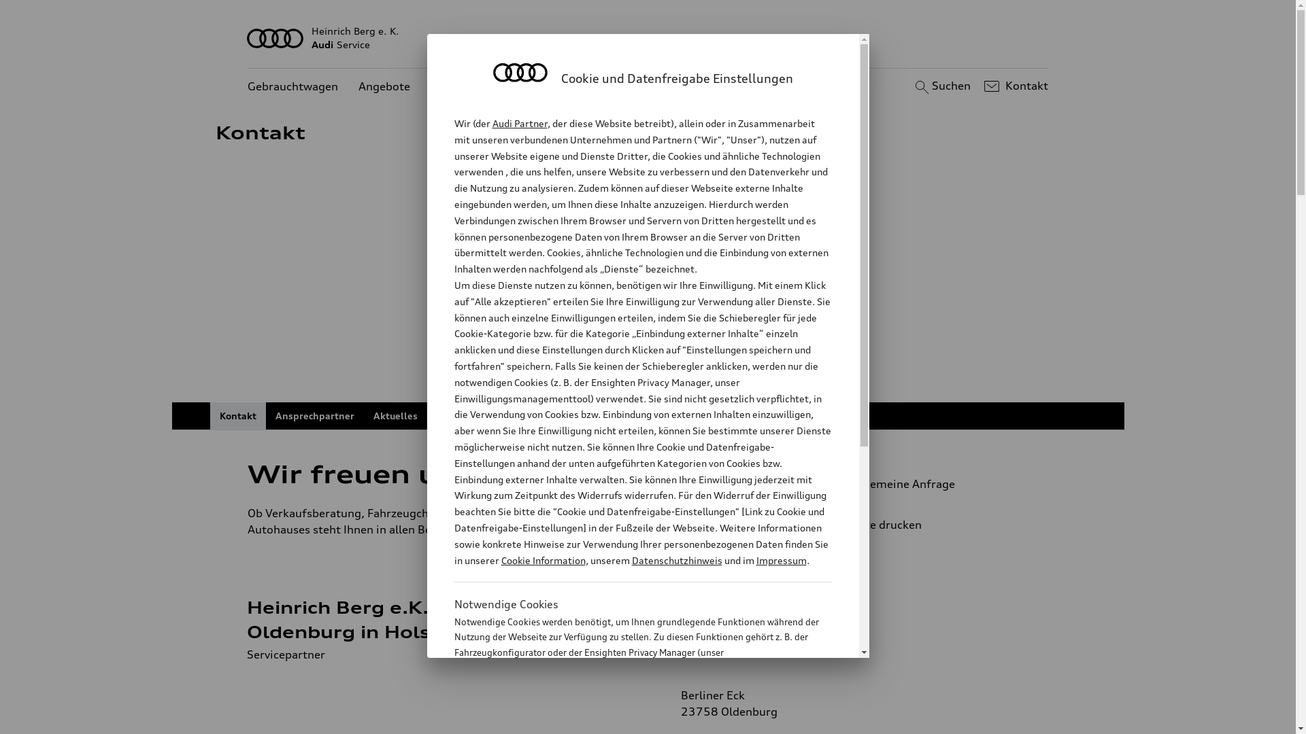 Image resolution: width=1306 pixels, height=734 pixels. I want to click on Cookie Information, so click(629, 720).